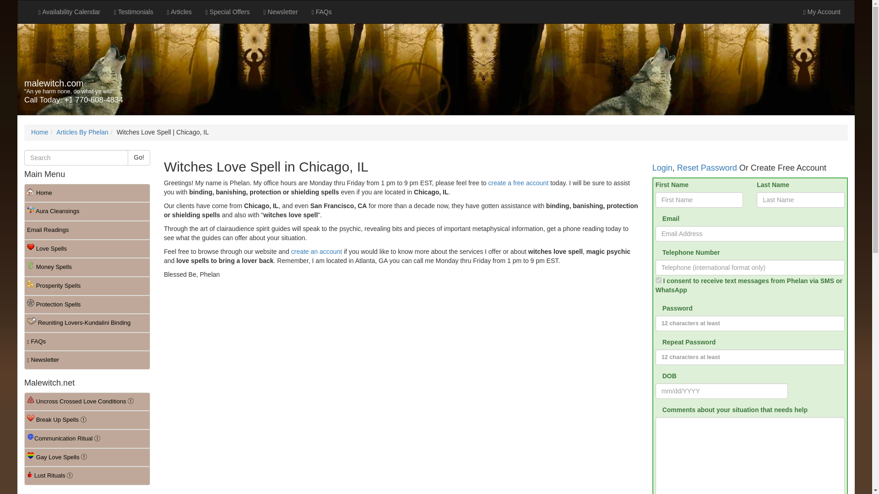 The image size is (879, 494). Describe the element at coordinates (87, 267) in the screenshot. I see `Money Spells` at that location.